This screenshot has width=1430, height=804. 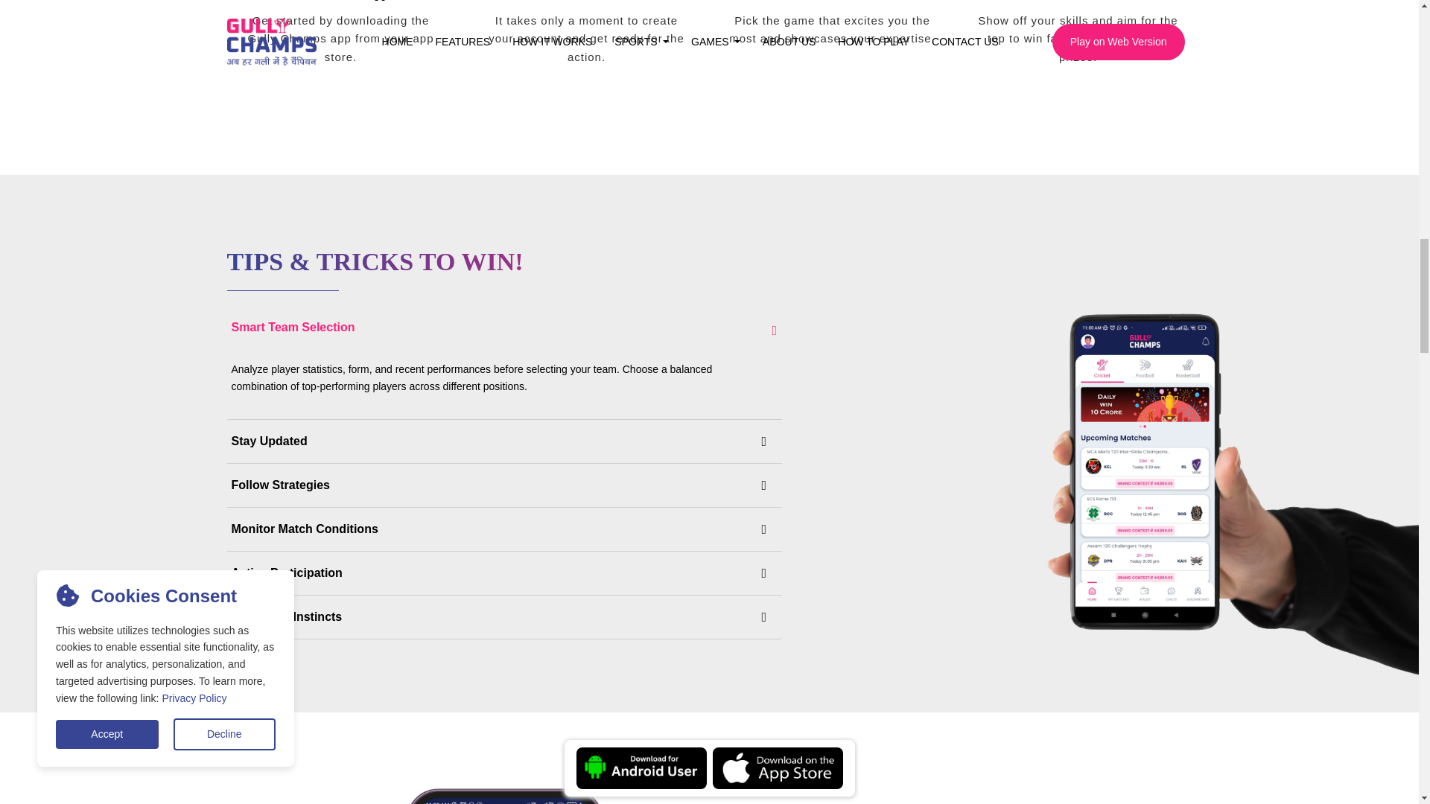 I want to click on Smart Team Selection, so click(x=503, y=328).